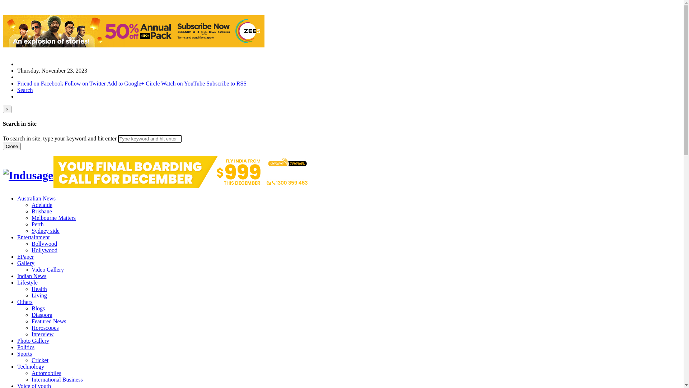  I want to click on Sports, so click(24, 354).